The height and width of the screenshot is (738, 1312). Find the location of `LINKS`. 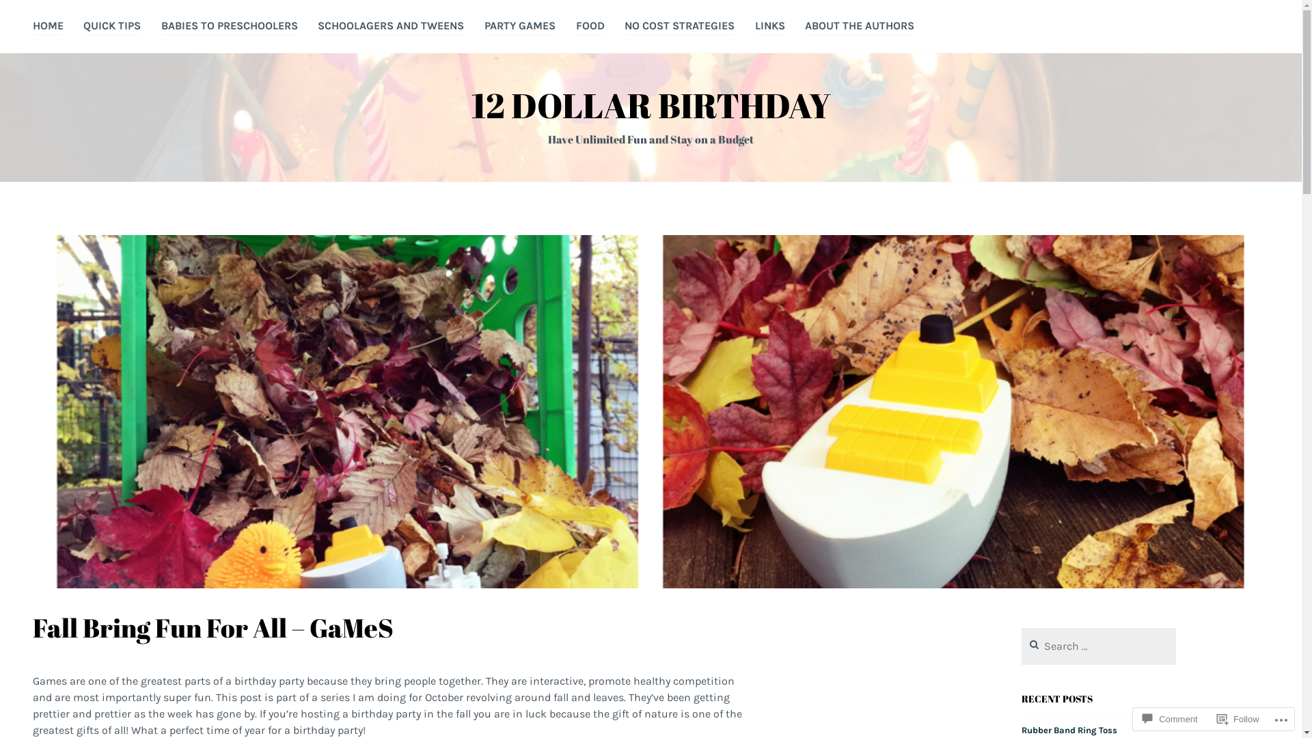

LINKS is located at coordinates (770, 27).